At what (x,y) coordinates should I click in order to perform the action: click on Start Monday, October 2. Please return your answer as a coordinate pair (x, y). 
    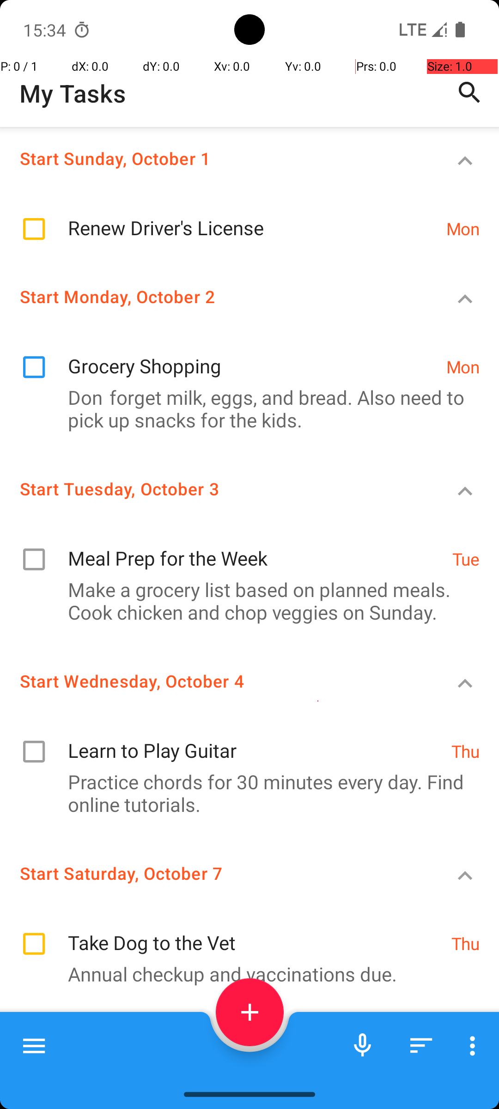
    Looking at the image, I should click on (215, 297).